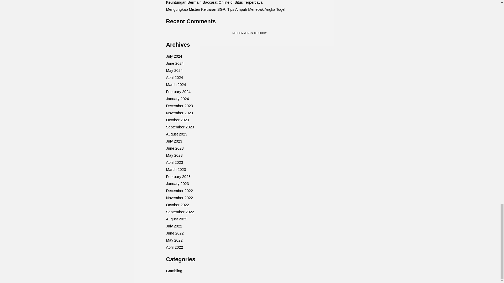 This screenshot has width=504, height=283. I want to click on July 2024, so click(174, 56).